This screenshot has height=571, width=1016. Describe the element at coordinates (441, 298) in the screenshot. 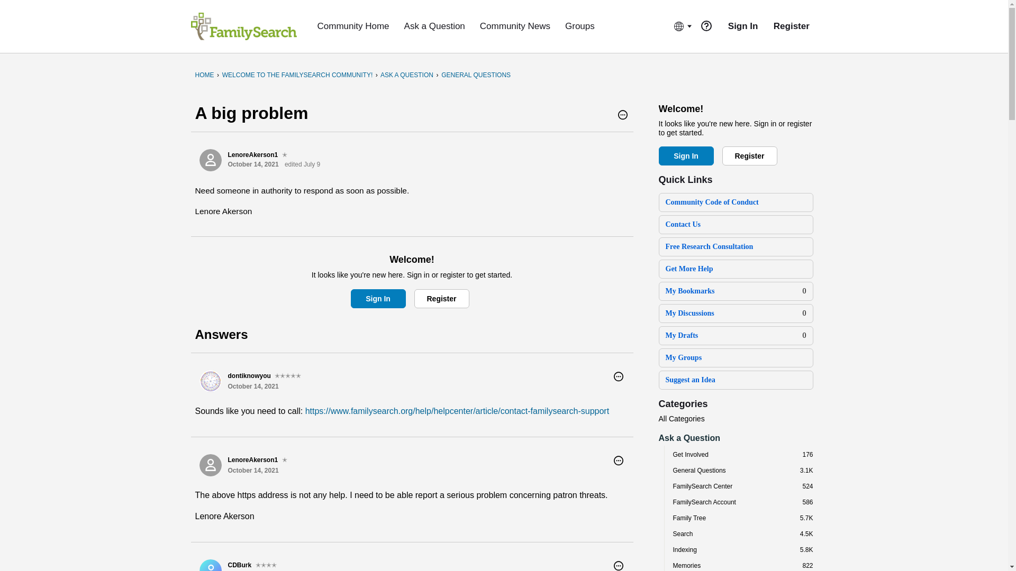

I see `Register` at that location.